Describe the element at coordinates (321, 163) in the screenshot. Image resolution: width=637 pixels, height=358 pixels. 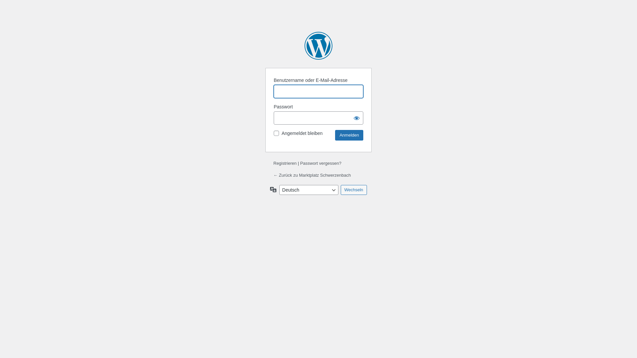
I see `Passwort vergessen?` at that location.